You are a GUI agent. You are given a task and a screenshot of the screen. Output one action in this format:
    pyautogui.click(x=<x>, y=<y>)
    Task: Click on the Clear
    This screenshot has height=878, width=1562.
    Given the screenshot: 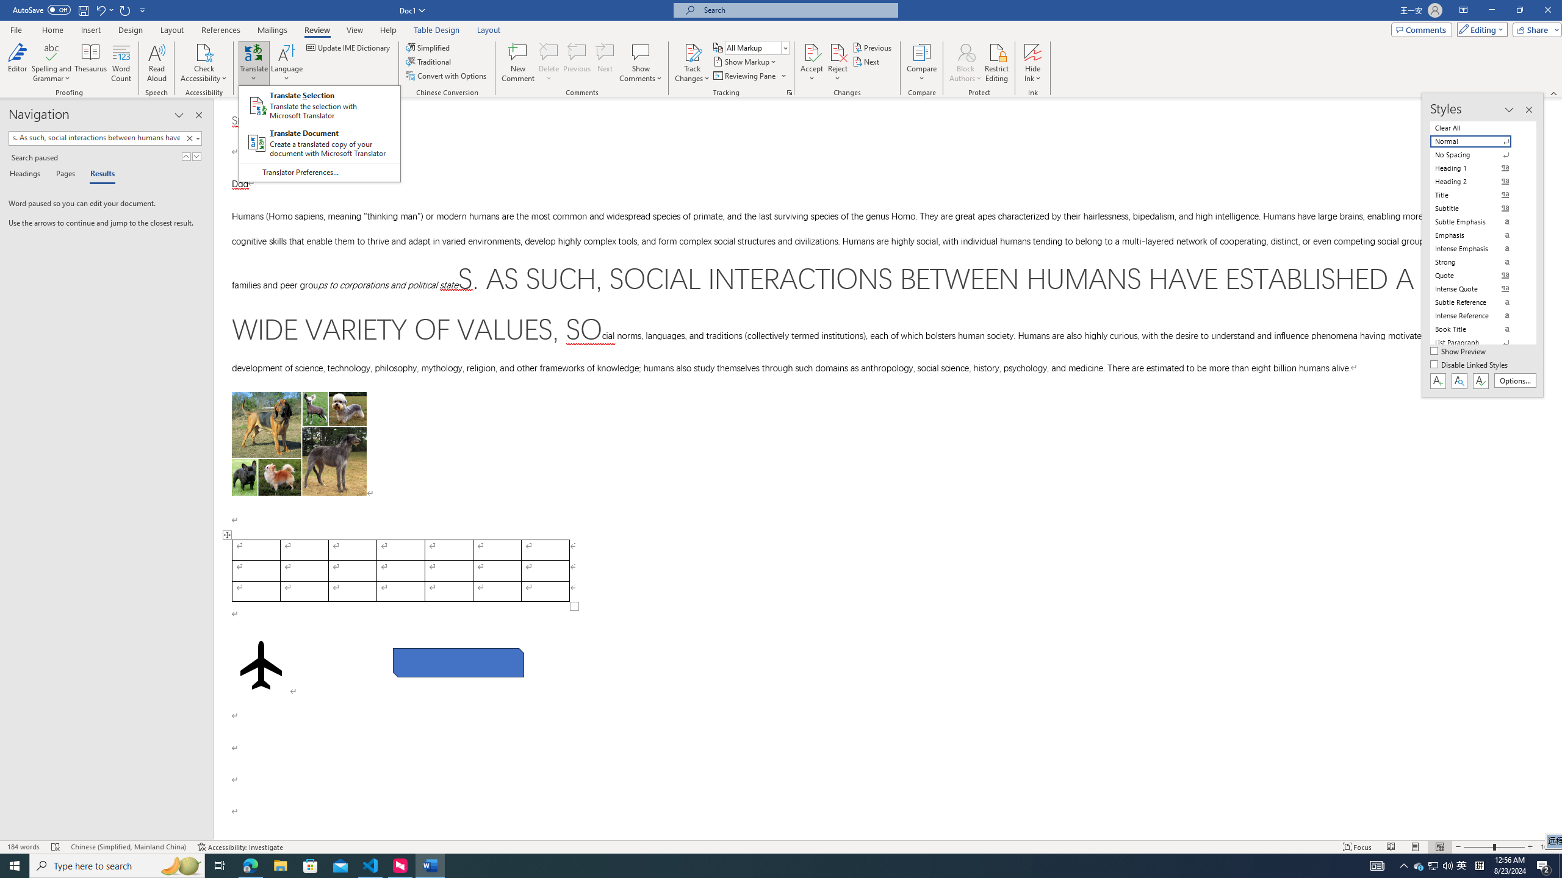 What is the action you would take?
    pyautogui.click(x=192, y=138)
    